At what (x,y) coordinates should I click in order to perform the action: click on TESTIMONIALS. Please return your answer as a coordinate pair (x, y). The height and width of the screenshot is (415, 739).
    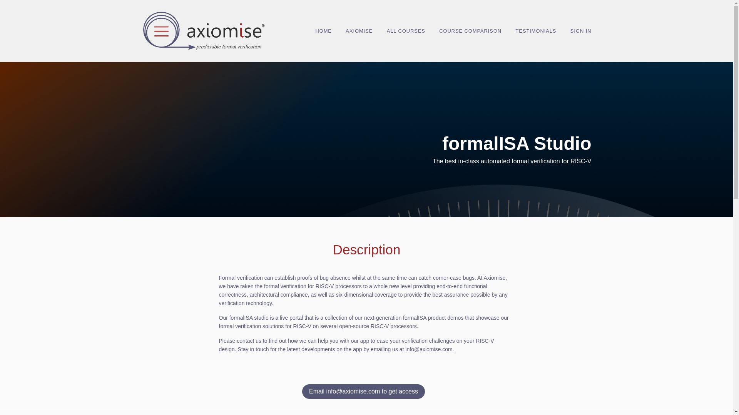
    Looking at the image, I should click on (536, 31).